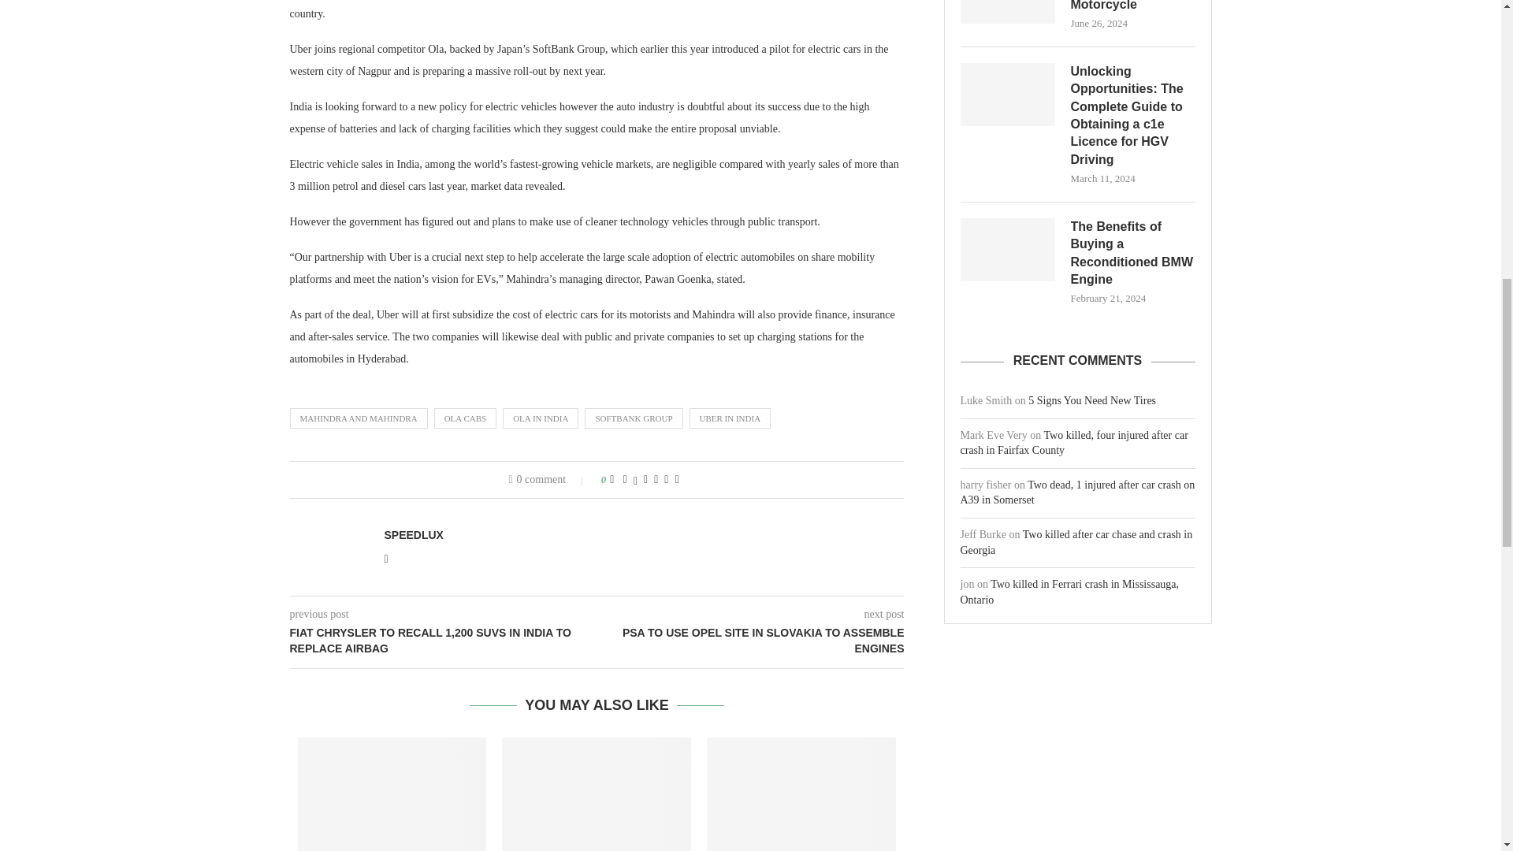 The image size is (1513, 851). What do you see at coordinates (729, 418) in the screenshot?
I see `UBER IN INDIA` at bounding box center [729, 418].